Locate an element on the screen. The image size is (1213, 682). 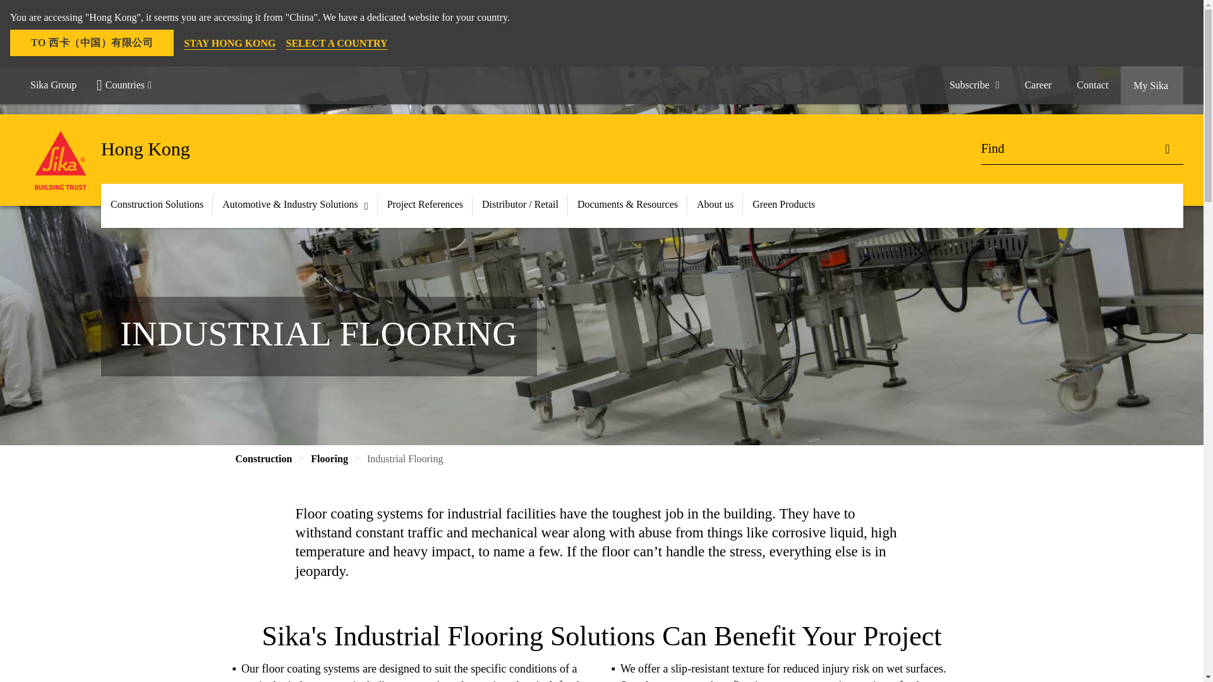
Career is located at coordinates (1038, 85).